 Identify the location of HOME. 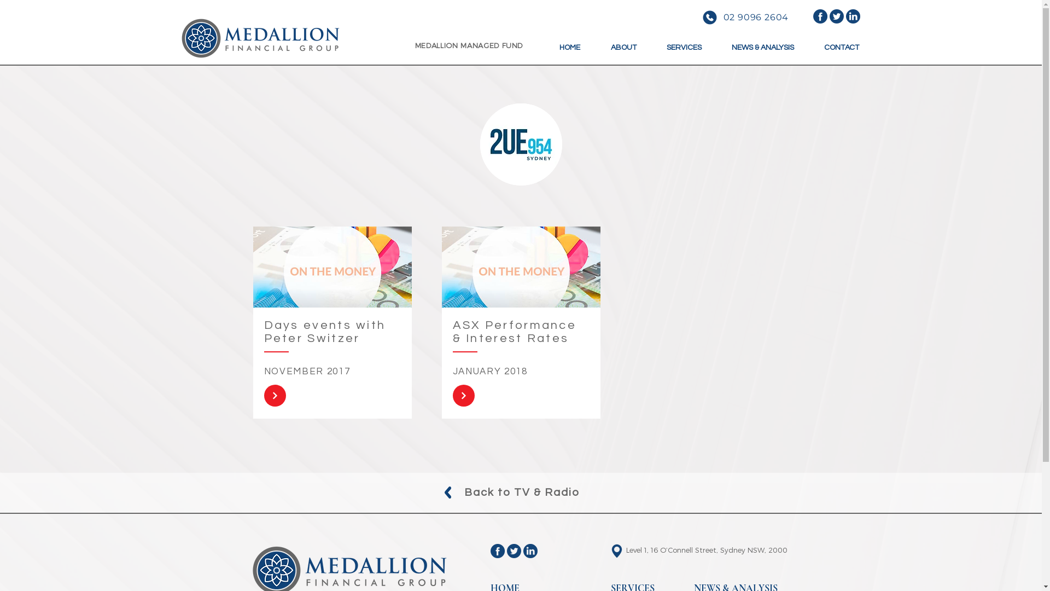
(569, 43).